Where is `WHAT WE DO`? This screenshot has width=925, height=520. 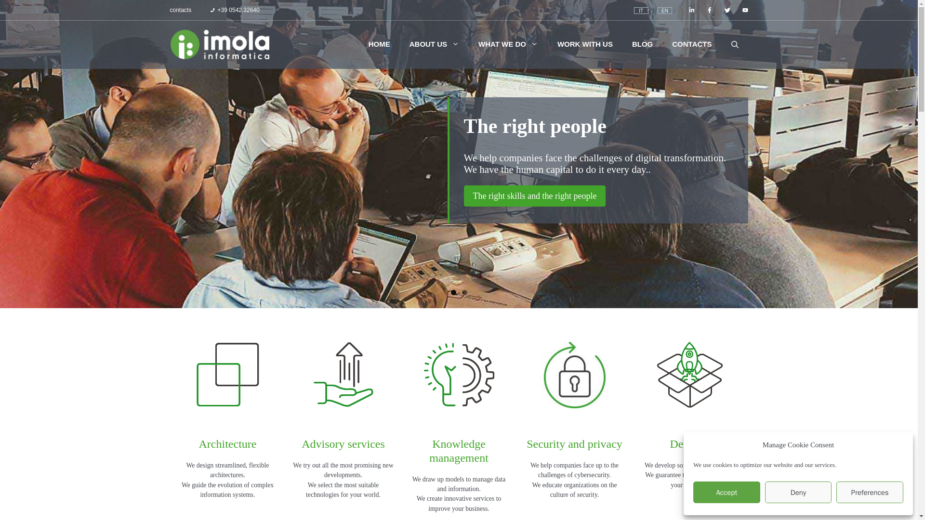 WHAT WE DO is located at coordinates (508, 44).